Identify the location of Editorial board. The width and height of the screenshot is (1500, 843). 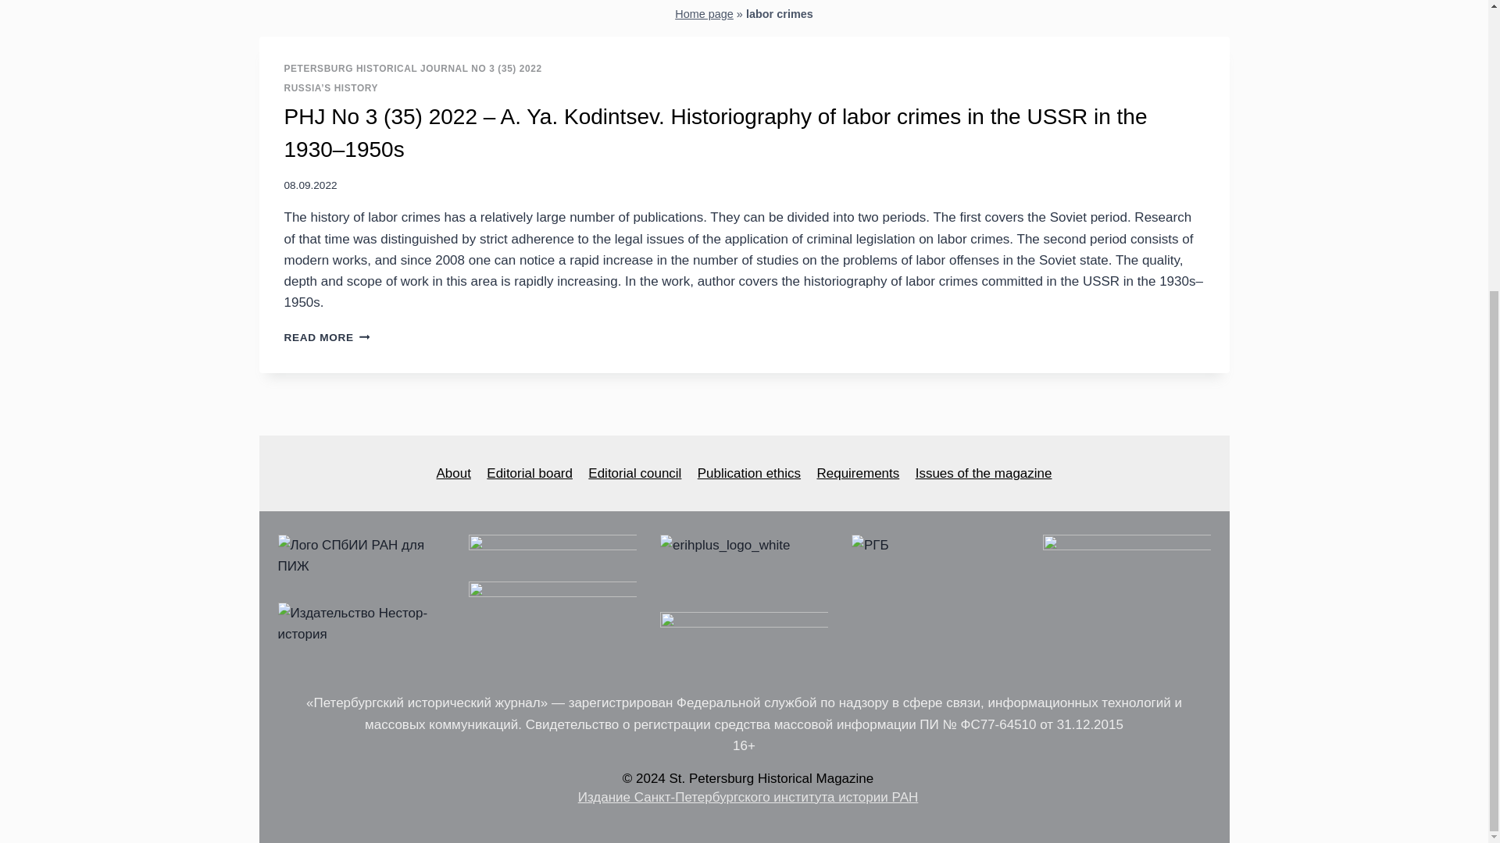
(530, 473).